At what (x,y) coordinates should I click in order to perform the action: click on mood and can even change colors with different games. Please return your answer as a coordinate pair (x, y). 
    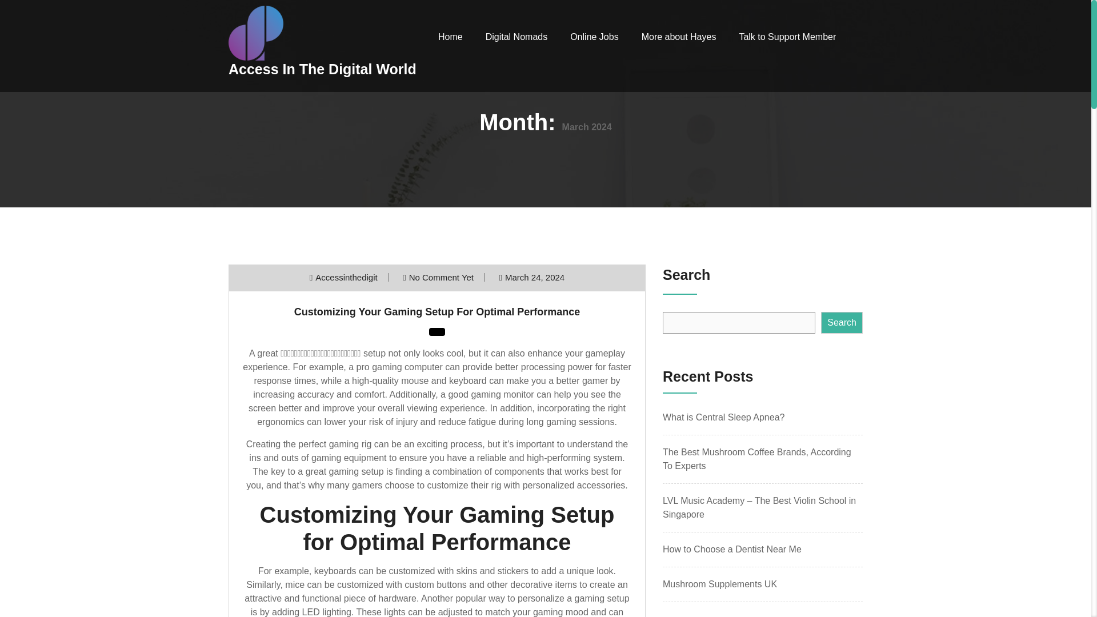
    Looking at the image, I should click on (489, 612).